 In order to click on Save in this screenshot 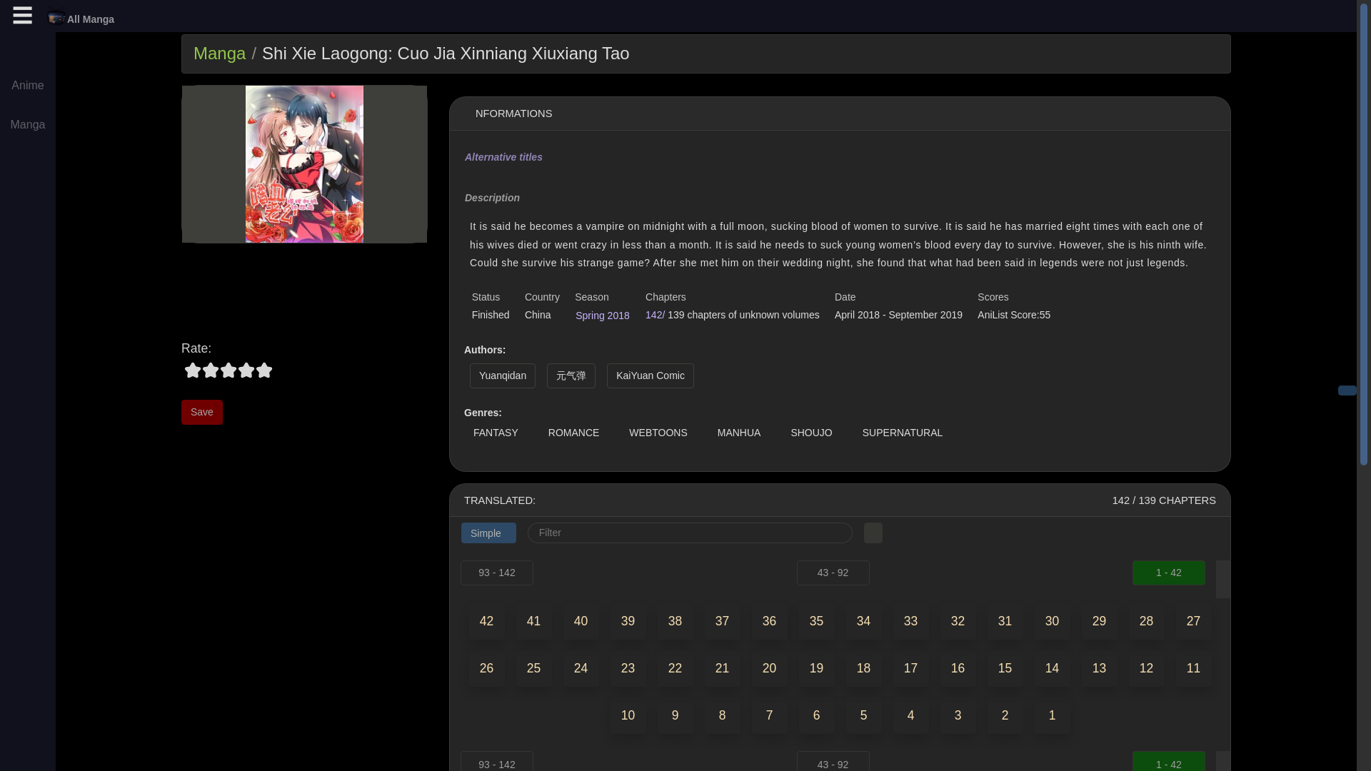, I will do `click(201, 413)`.